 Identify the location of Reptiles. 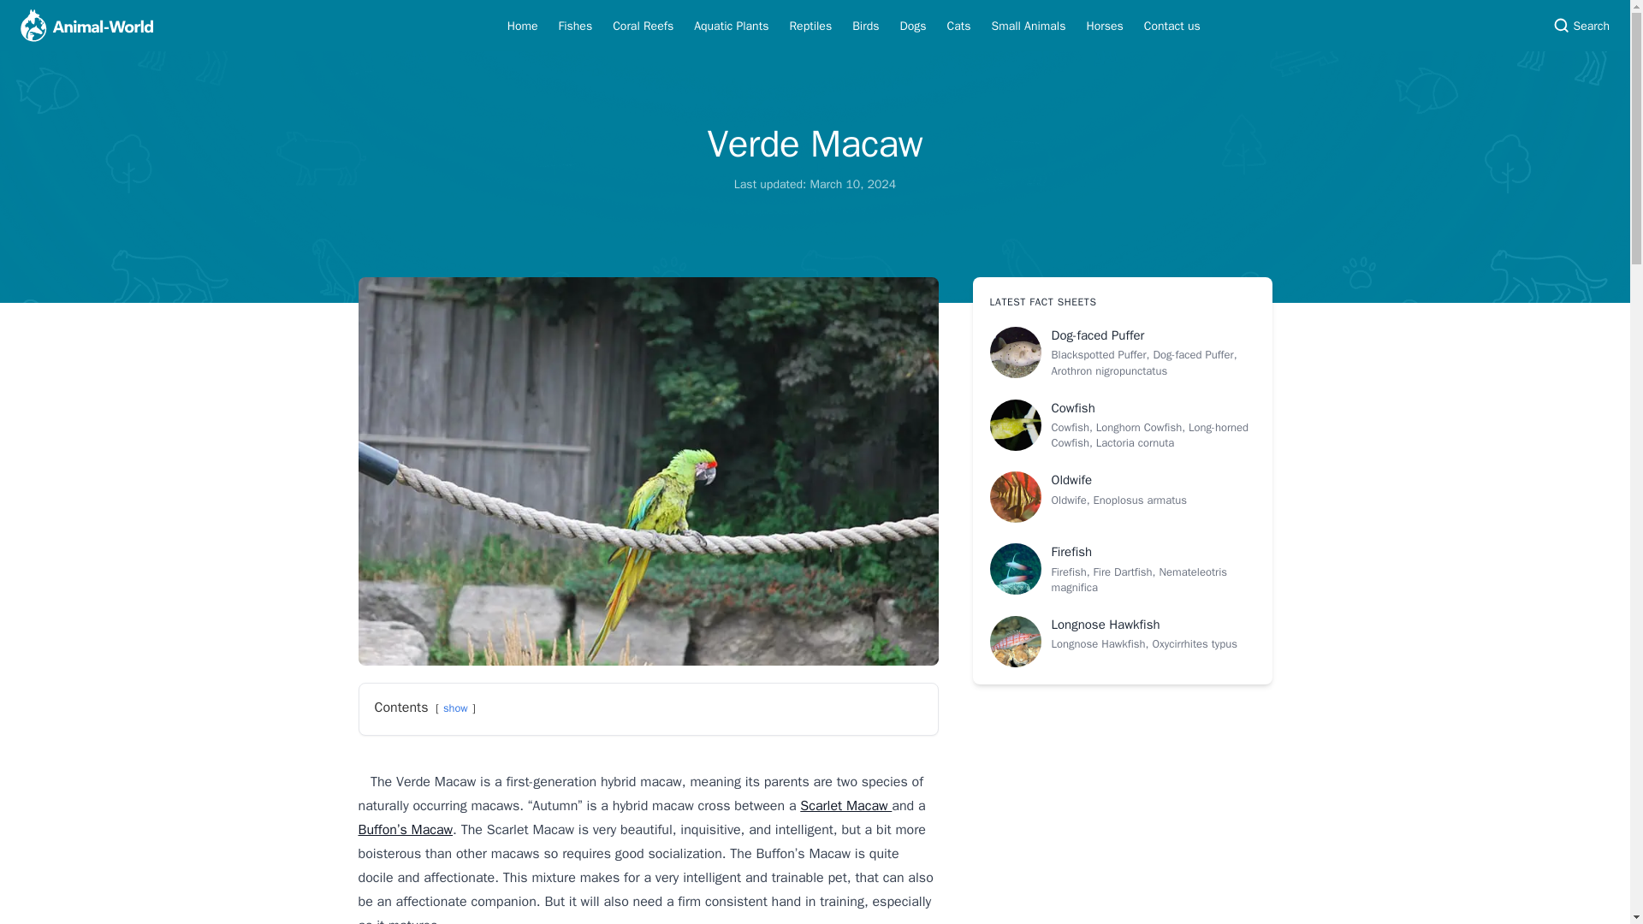
(810, 26).